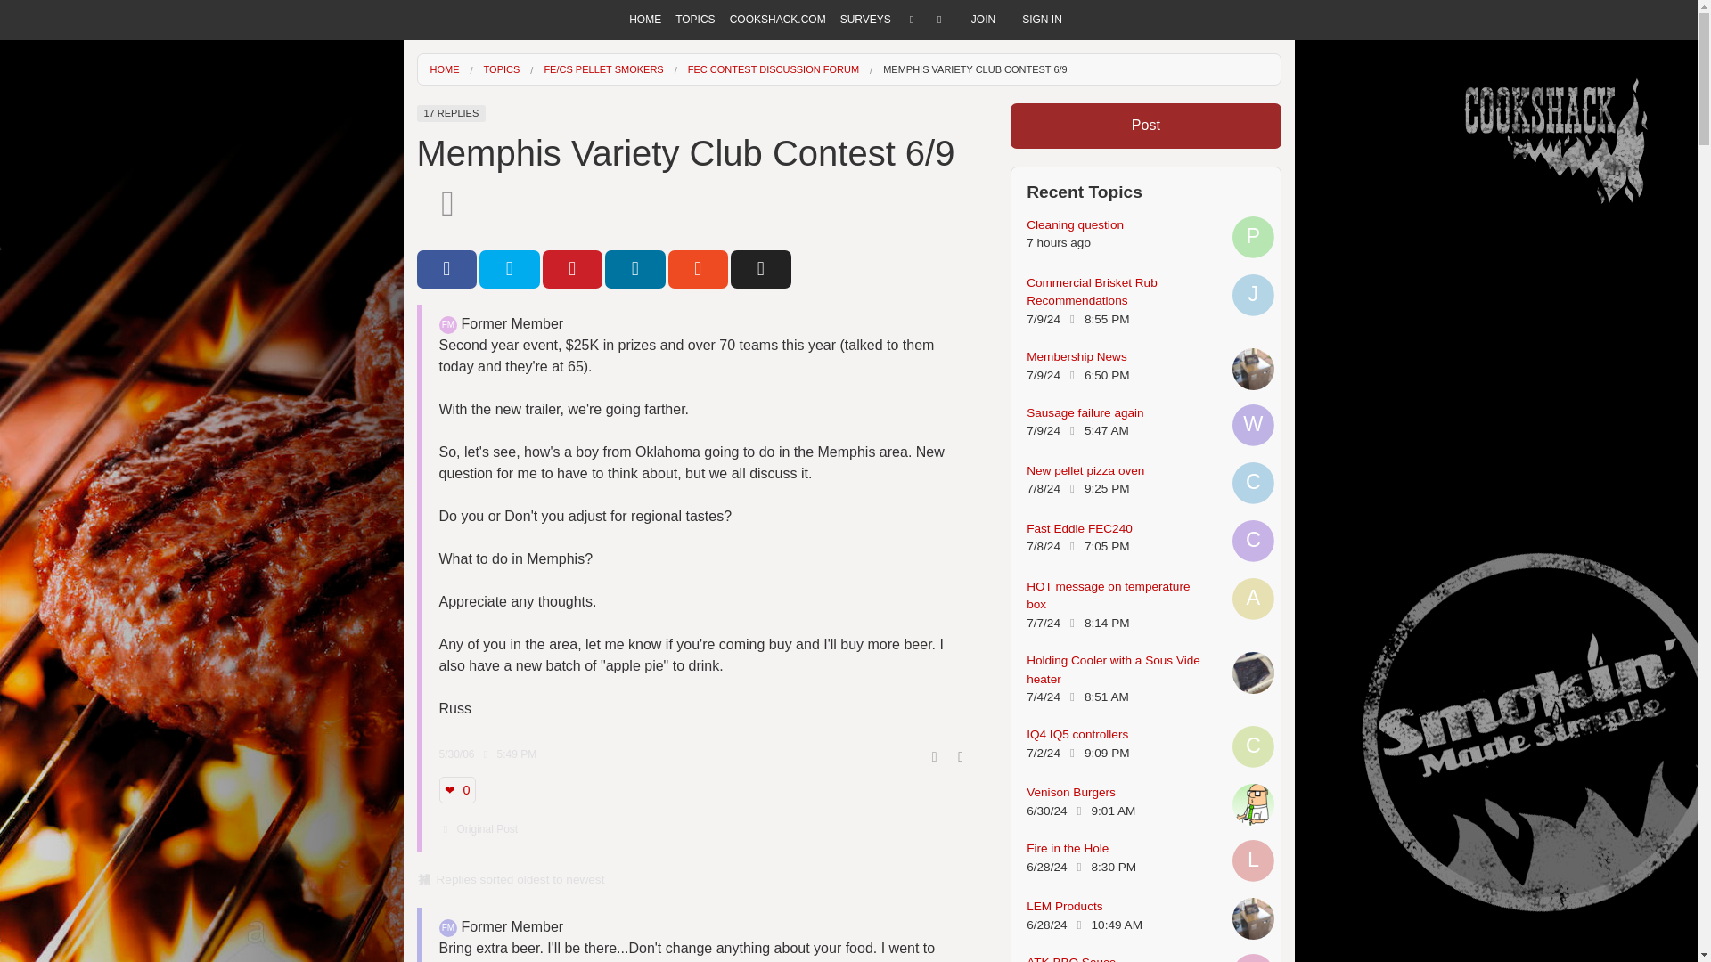 The width and height of the screenshot is (1711, 962). What do you see at coordinates (695, 118) in the screenshot?
I see `START YOUR SMOKING ADVENTURE HERE` at bounding box center [695, 118].